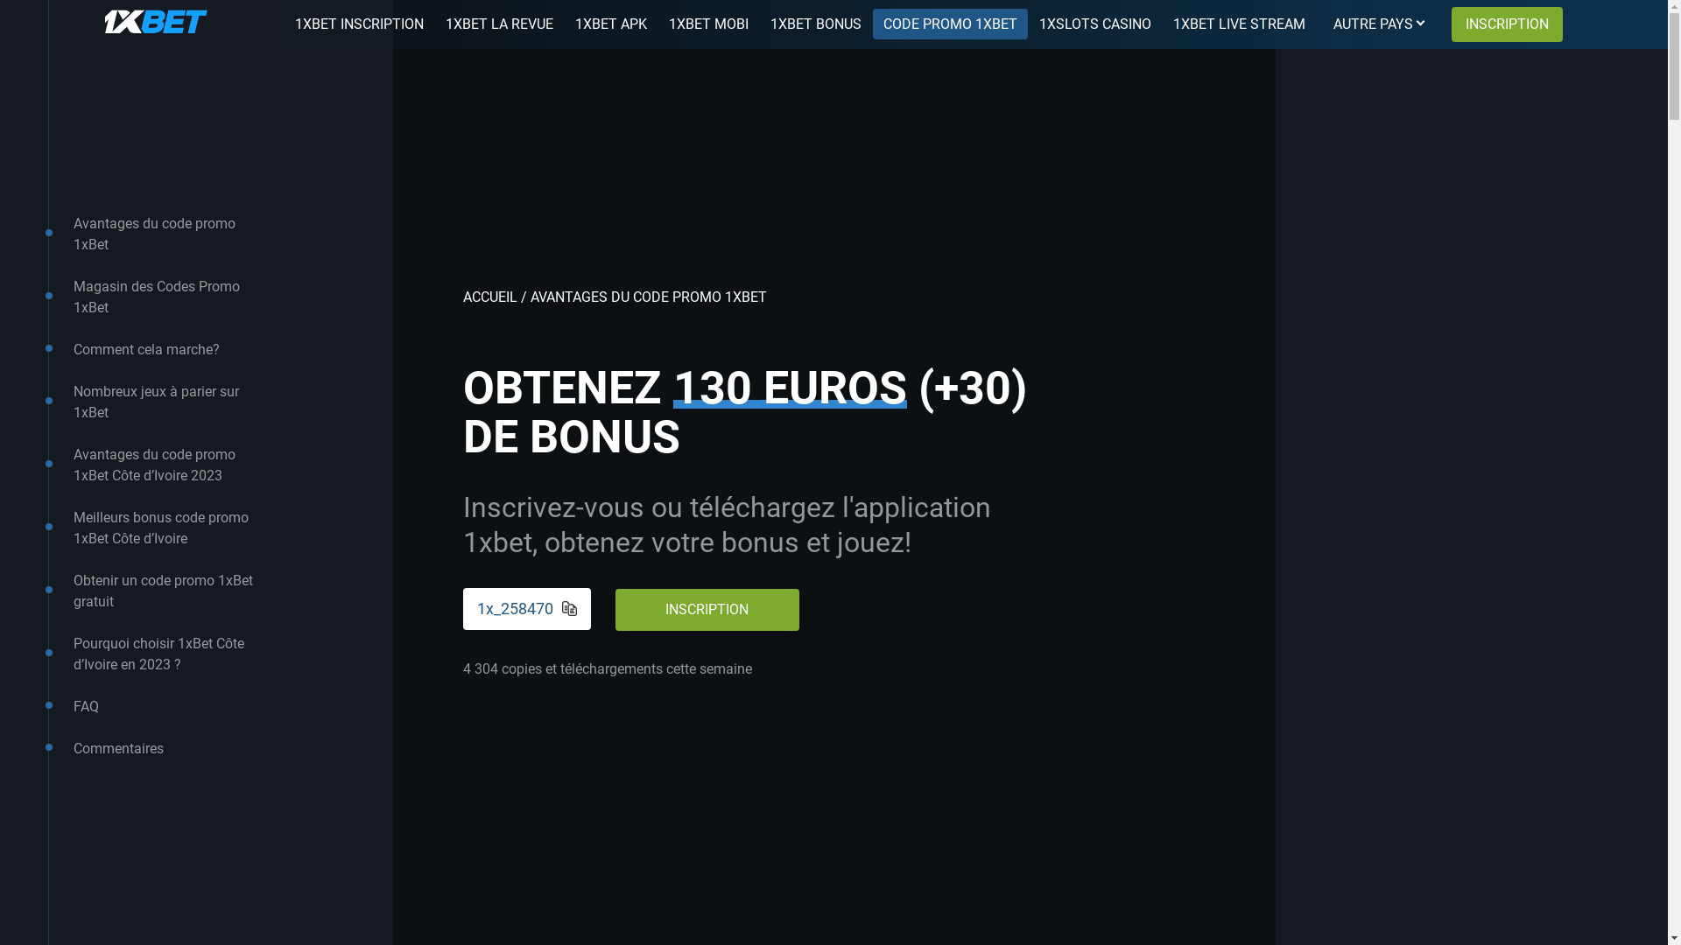 The image size is (1681, 945). What do you see at coordinates (1095, 24) in the screenshot?
I see `1XSLOTS CASINO` at bounding box center [1095, 24].